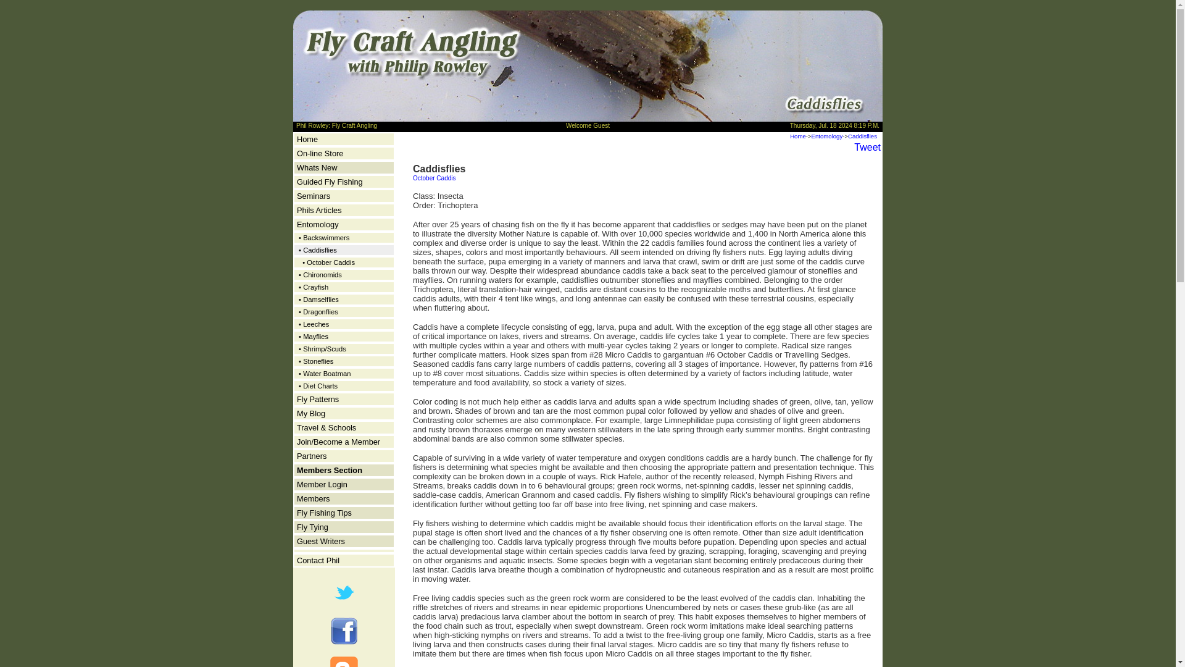 This screenshot has width=1185, height=667. I want to click on Home, so click(307, 140).